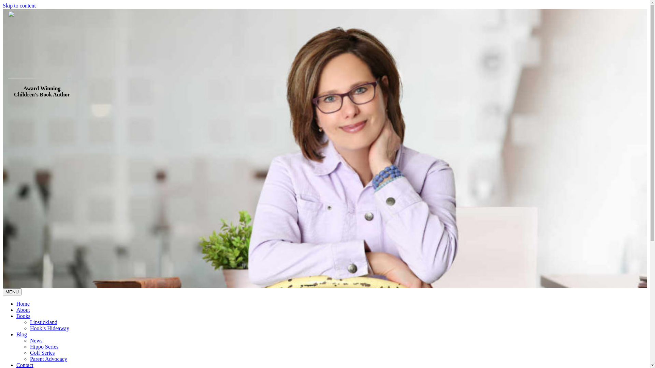 The width and height of the screenshot is (655, 368). Describe the element at coordinates (23, 316) in the screenshot. I see `Books` at that location.